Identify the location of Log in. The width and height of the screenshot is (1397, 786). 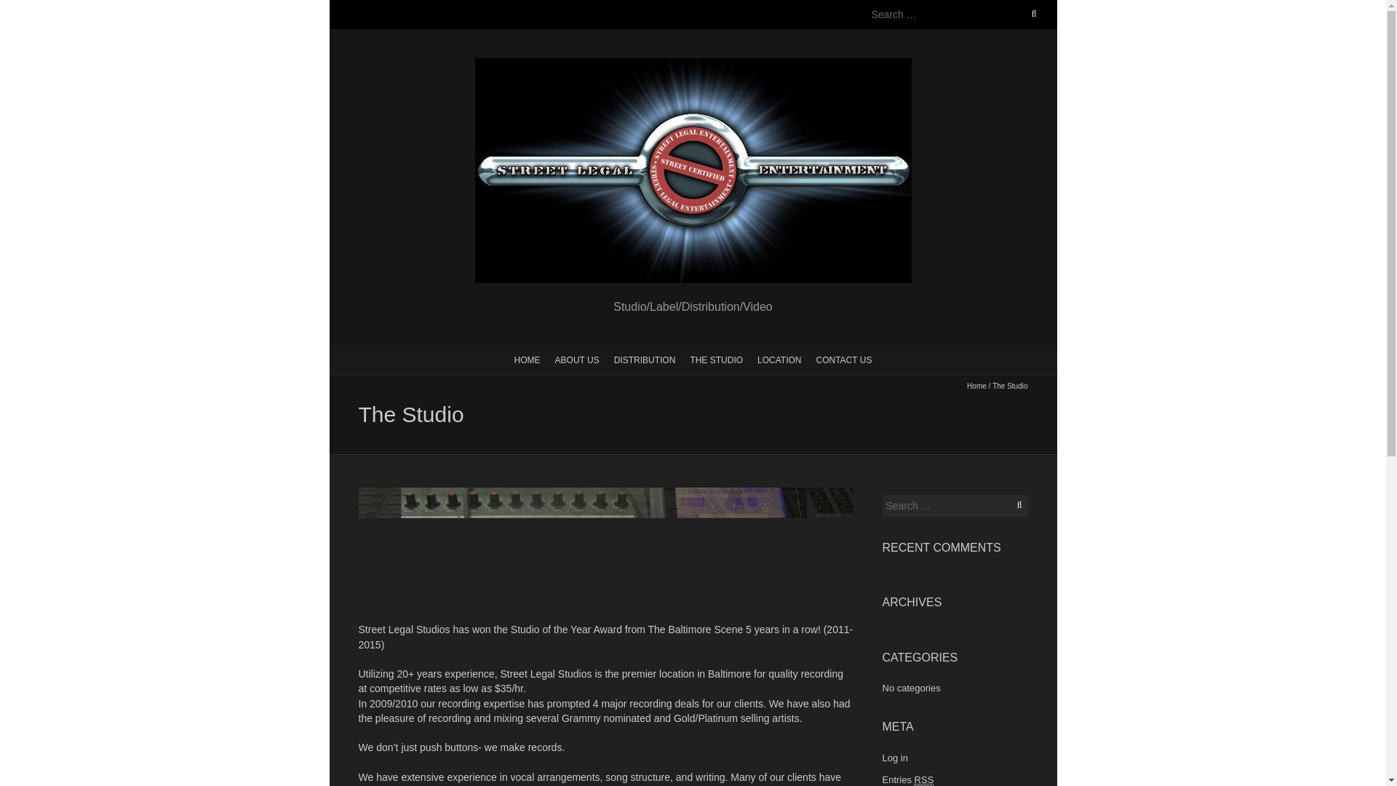
(893, 757).